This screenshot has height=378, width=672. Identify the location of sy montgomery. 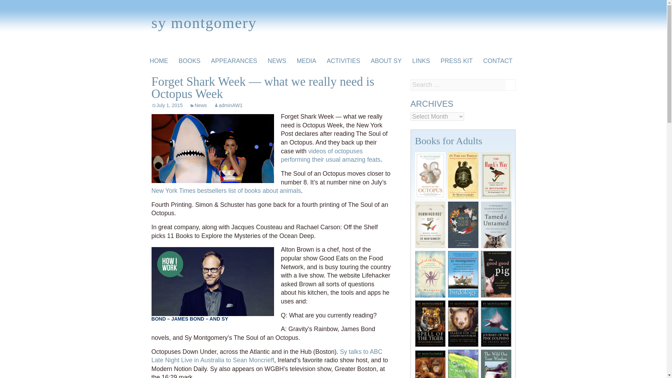
(204, 26).